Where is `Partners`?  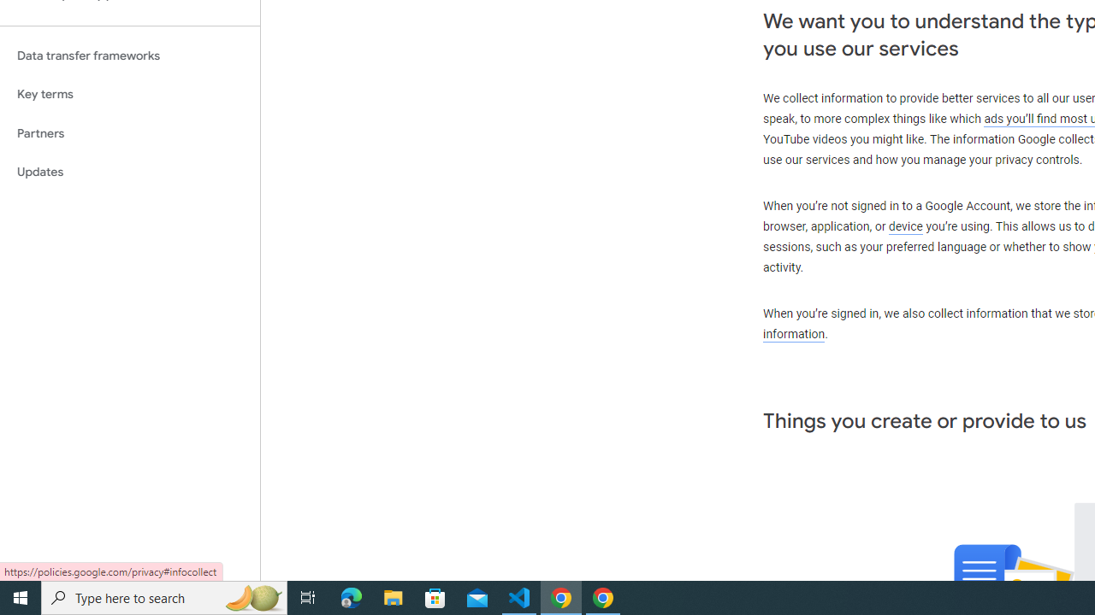
Partners is located at coordinates (130, 133).